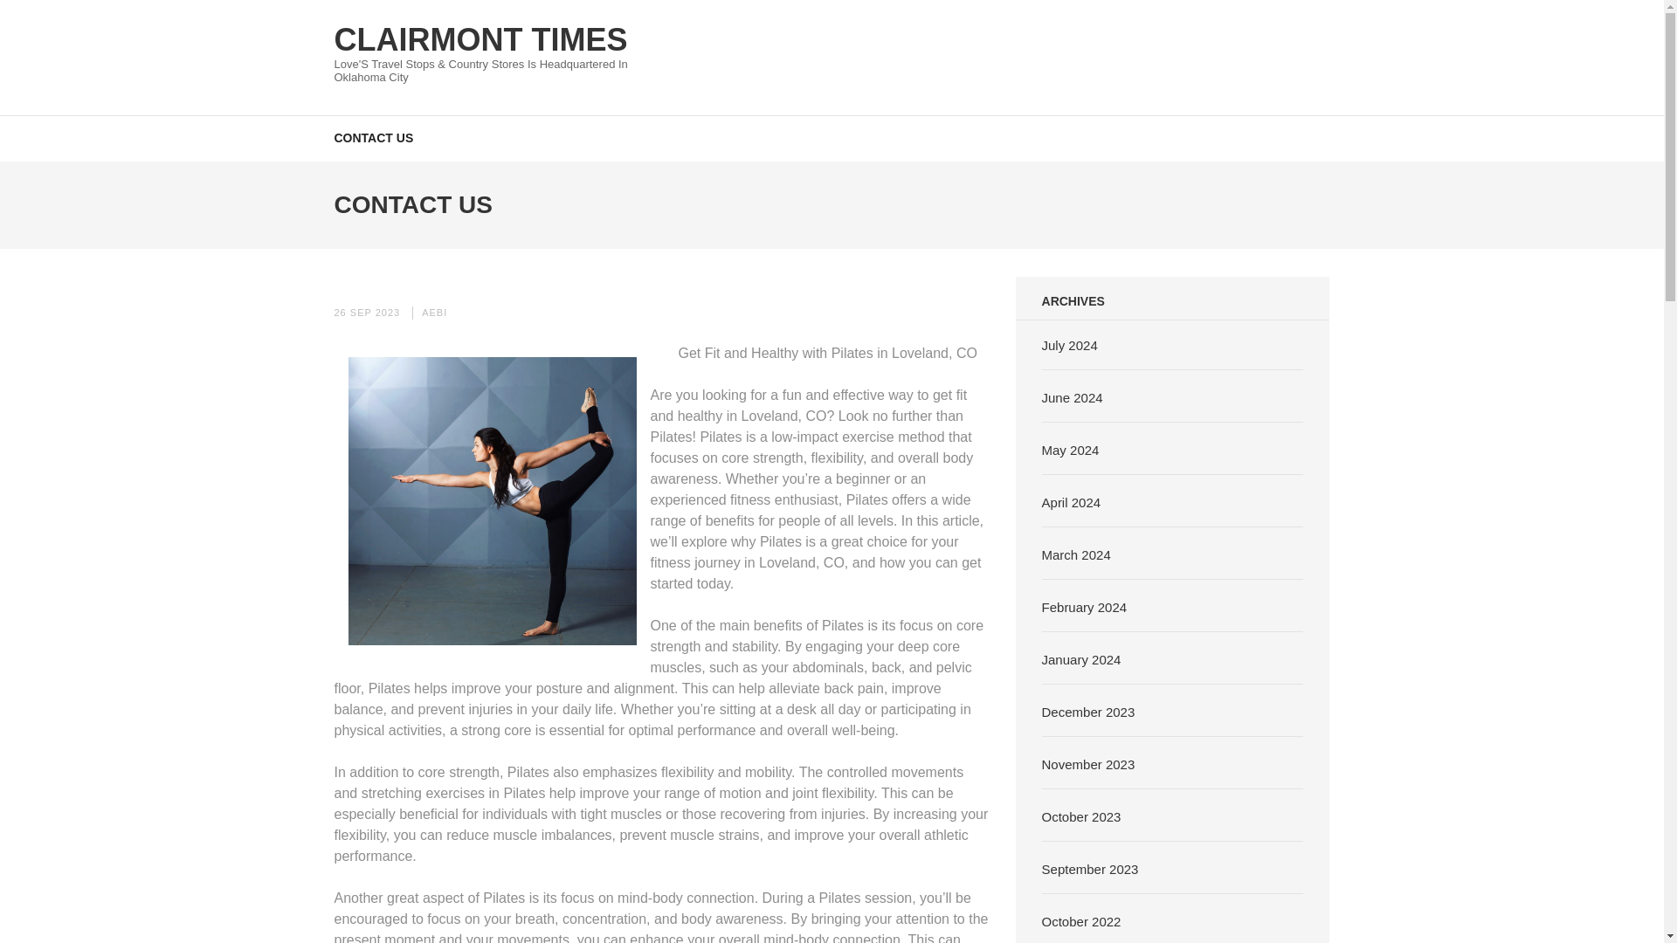 The height and width of the screenshot is (943, 1677). Describe the element at coordinates (1071, 501) in the screenshot. I see `April 2024` at that location.